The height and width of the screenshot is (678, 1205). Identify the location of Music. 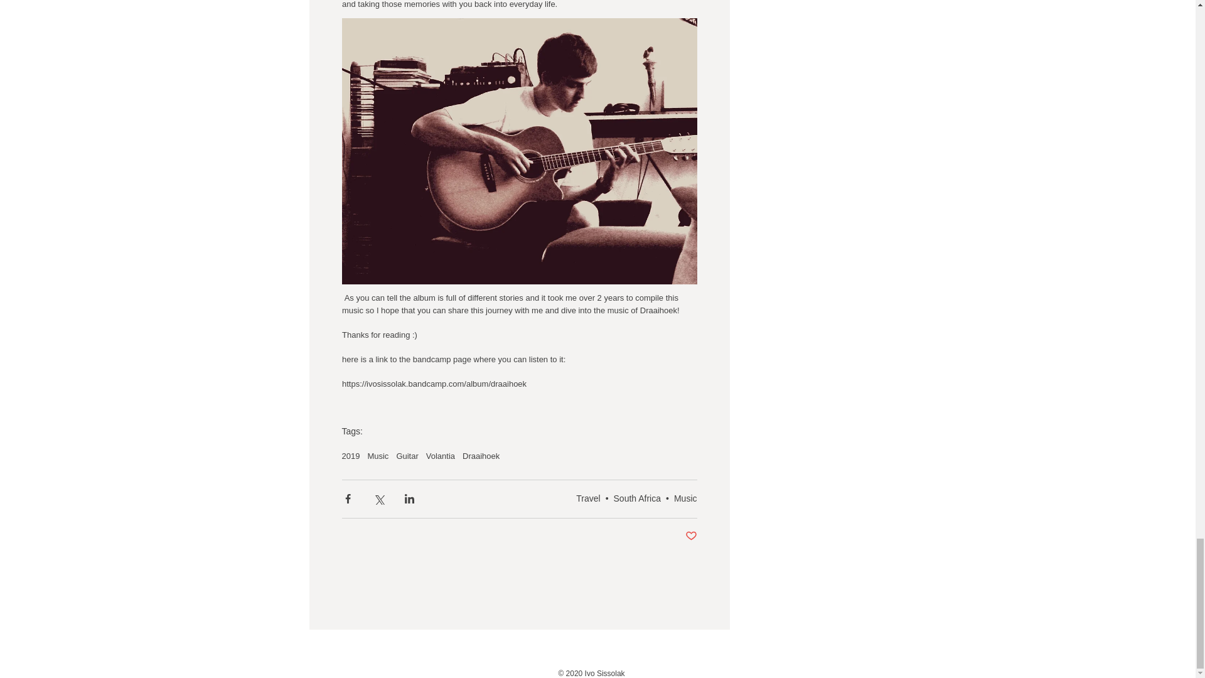
(378, 456).